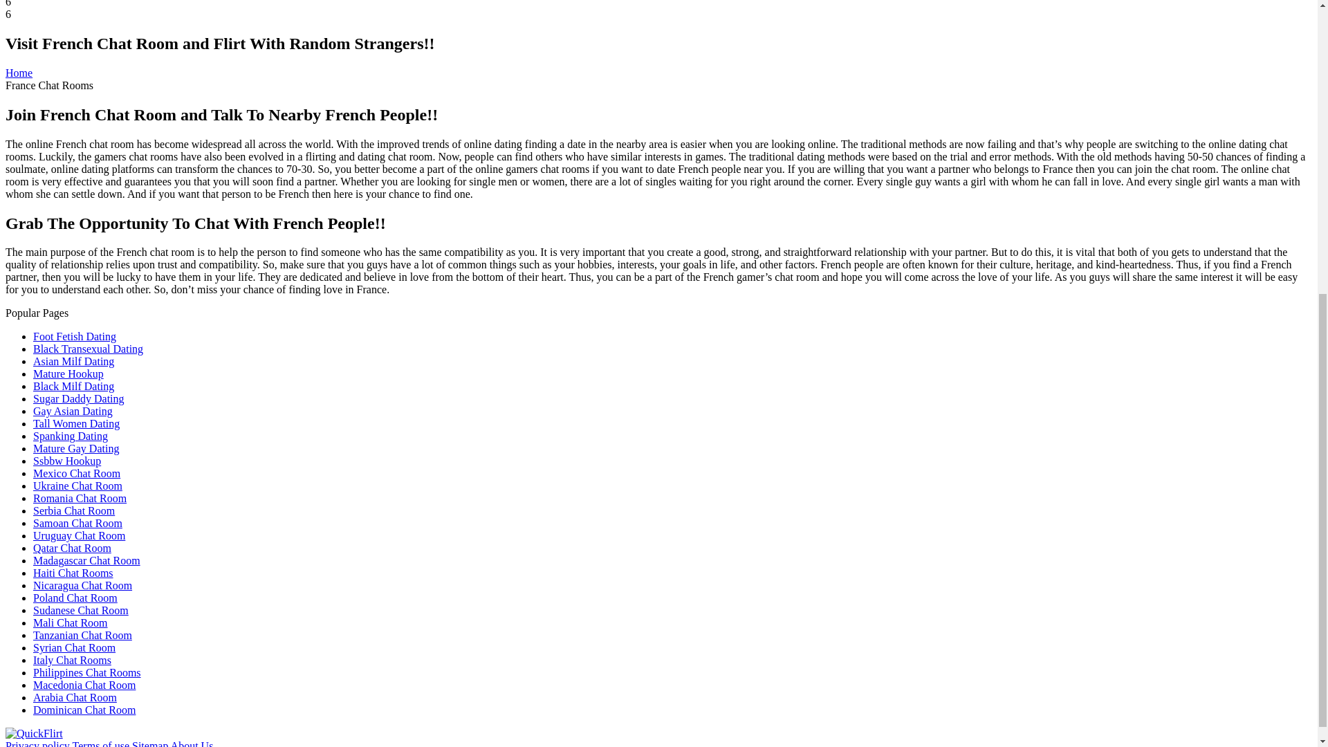  Describe the element at coordinates (68, 373) in the screenshot. I see `Mature Hookup` at that location.